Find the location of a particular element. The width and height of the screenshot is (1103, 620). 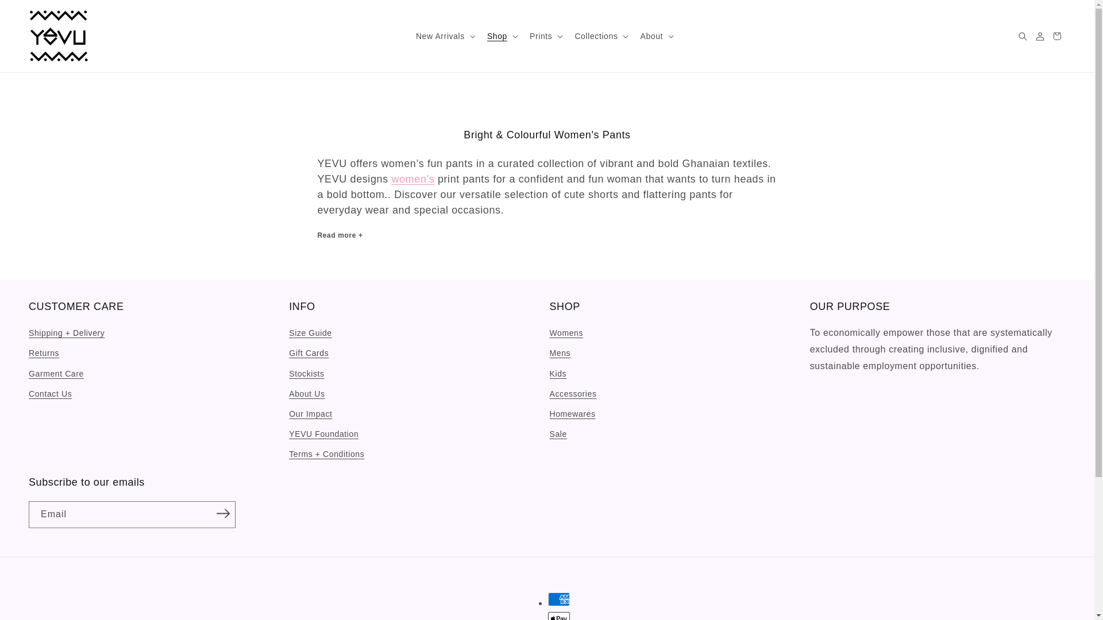

American Express is located at coordinates (559, 599).